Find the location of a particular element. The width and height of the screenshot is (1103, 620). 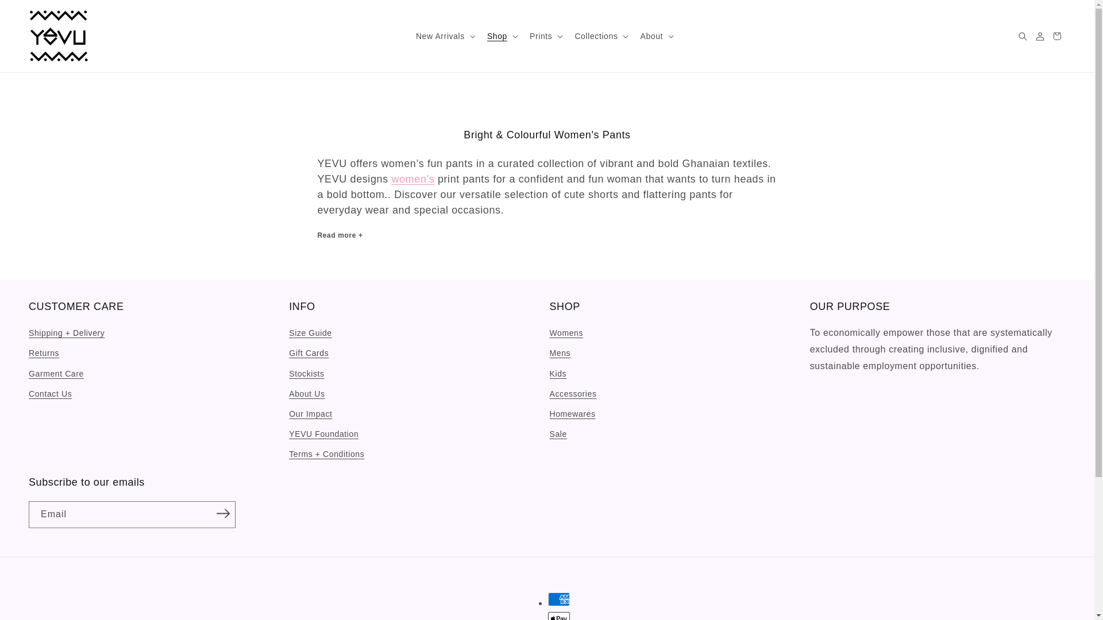

American Express is located at coordinates (559, 599).